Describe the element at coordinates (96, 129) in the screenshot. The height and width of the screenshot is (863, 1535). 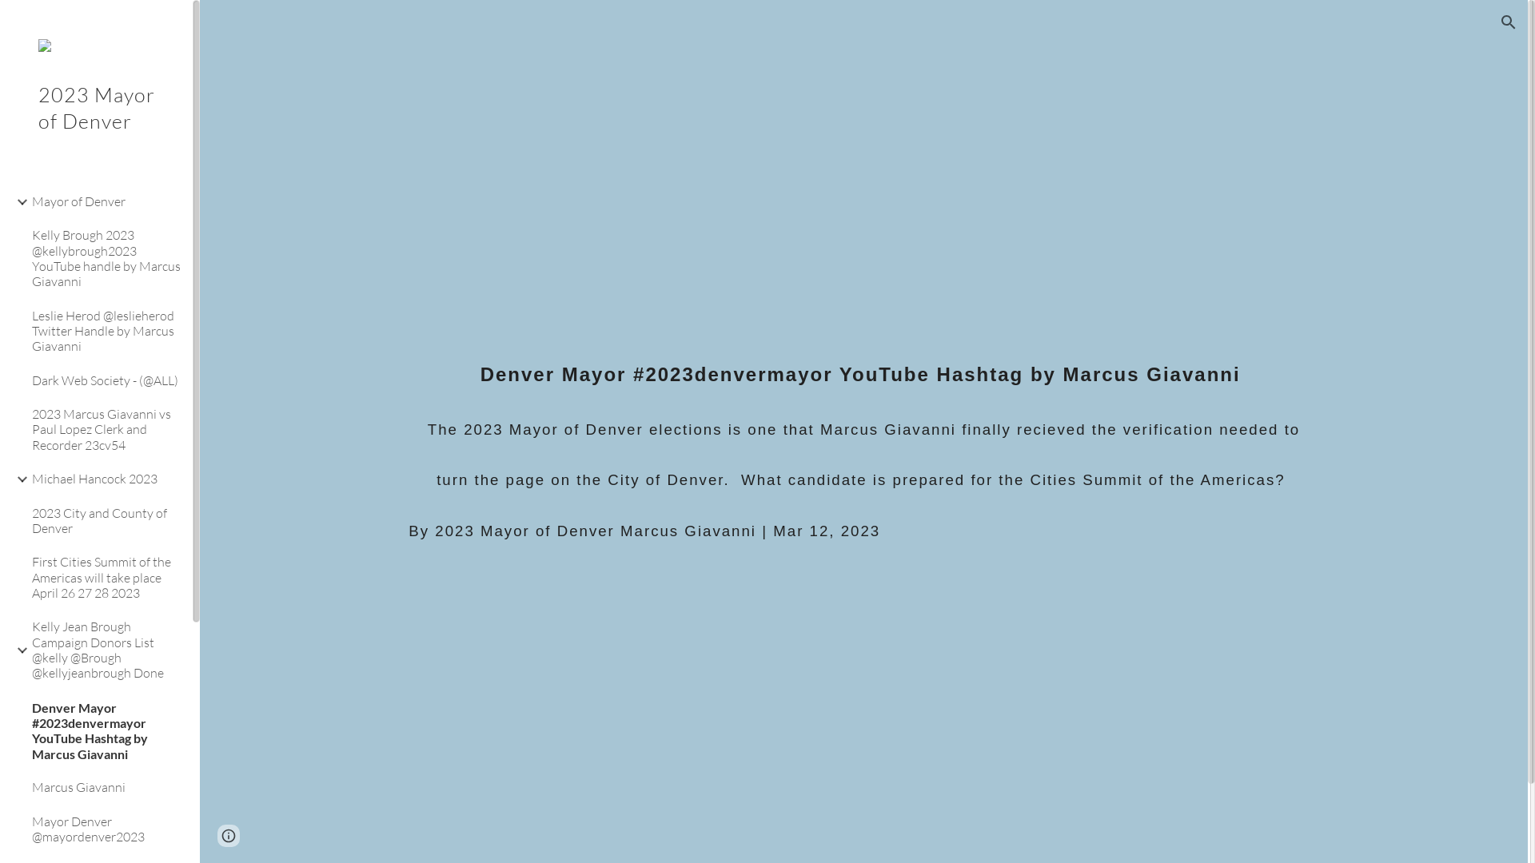
I see `2023 Mayor of Denver` at that location.